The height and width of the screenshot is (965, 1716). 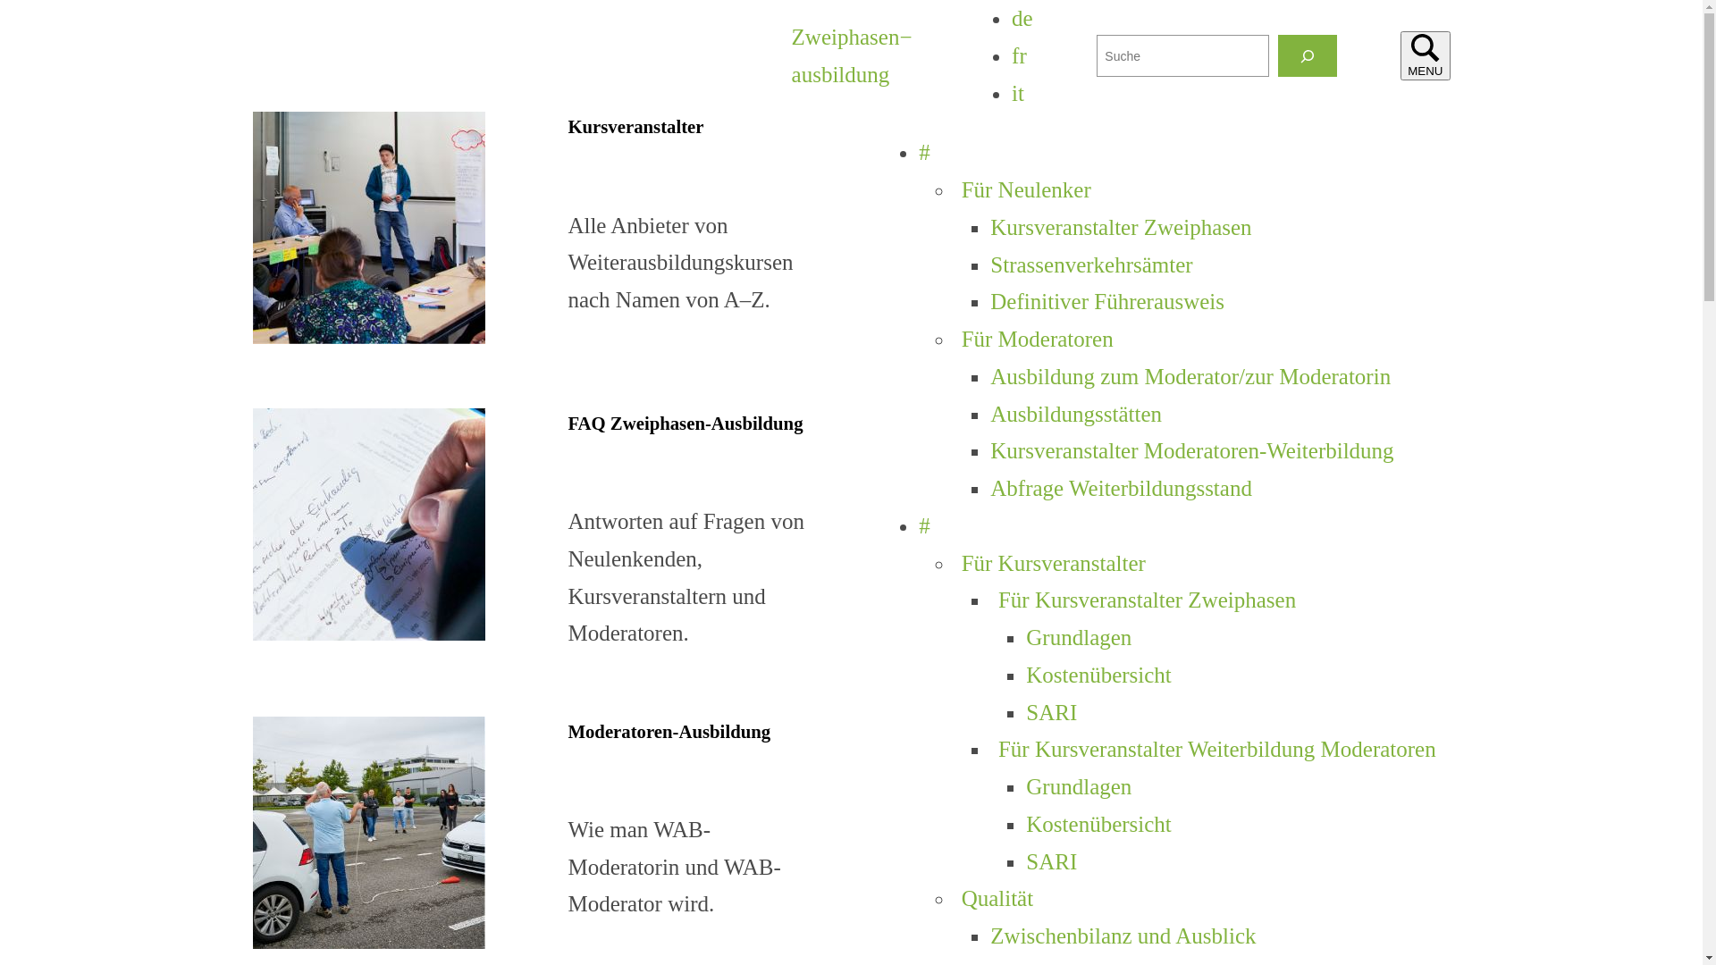 What do you see at coordinates (1192, 450) in the screenshot?
I see `Kursveranstalter Moderatoren-Weiterbildung` at bounding box center [1192, 450].